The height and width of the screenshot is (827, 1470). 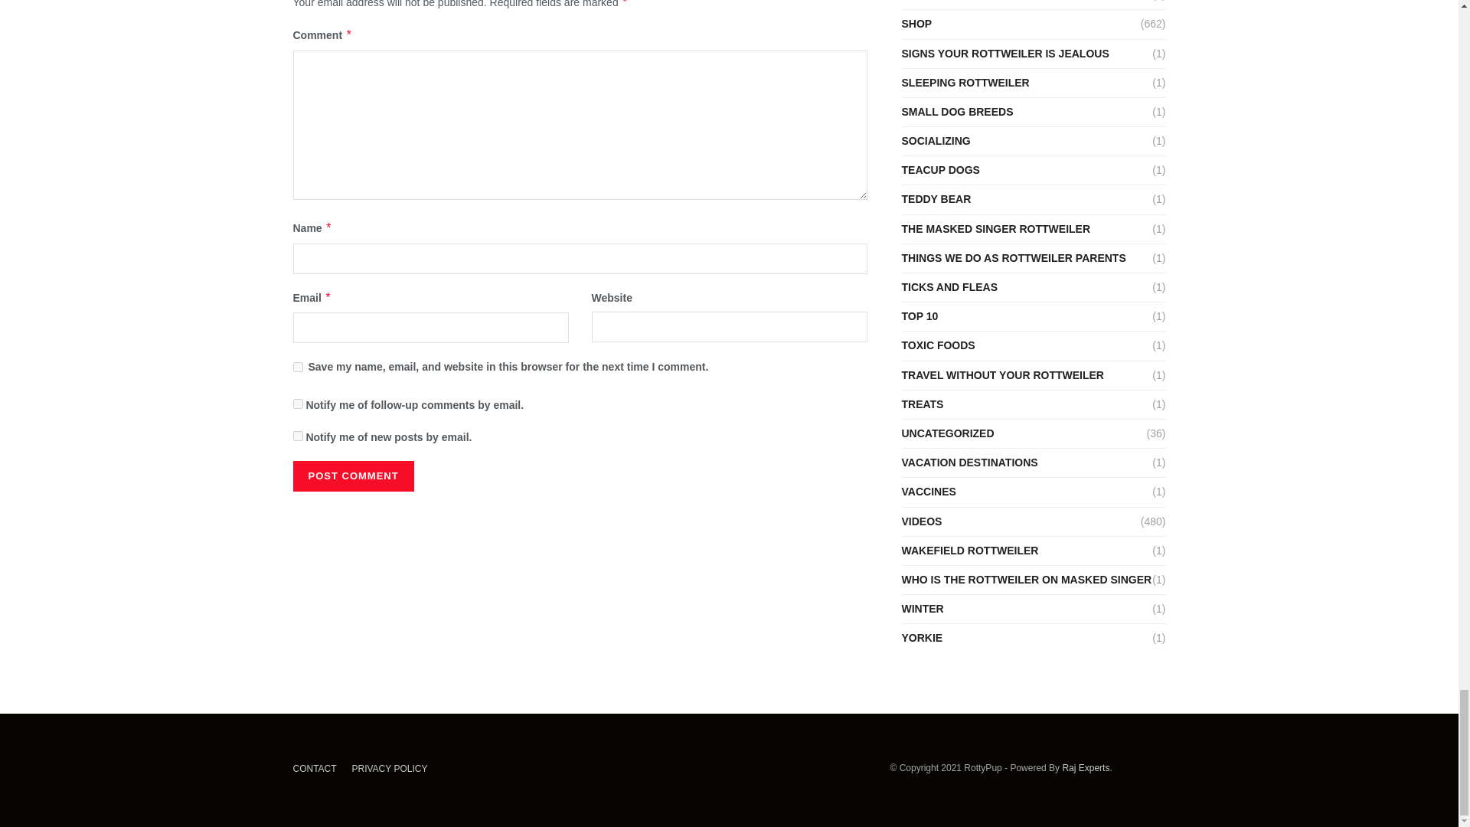 I want to click on subscribe, so click(x=297, y=403).